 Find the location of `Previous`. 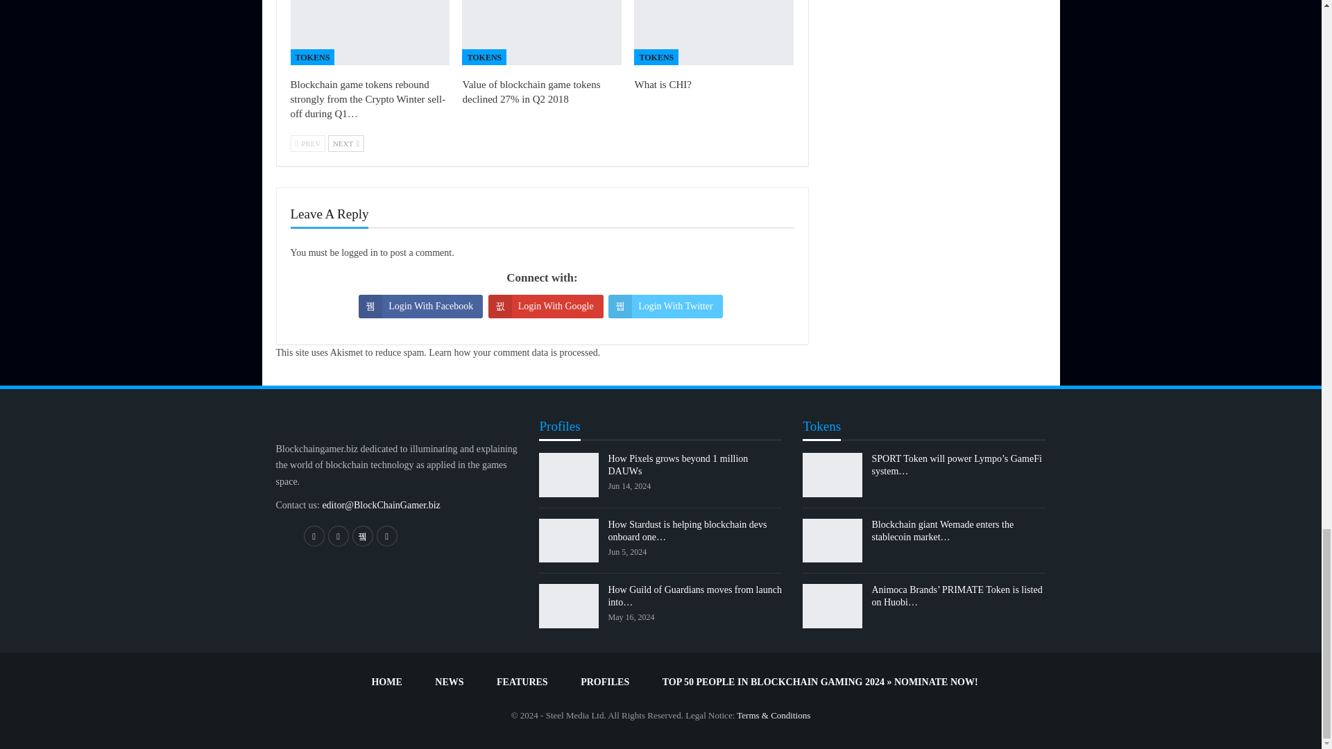

Previous is located at coordinates (307, 144).